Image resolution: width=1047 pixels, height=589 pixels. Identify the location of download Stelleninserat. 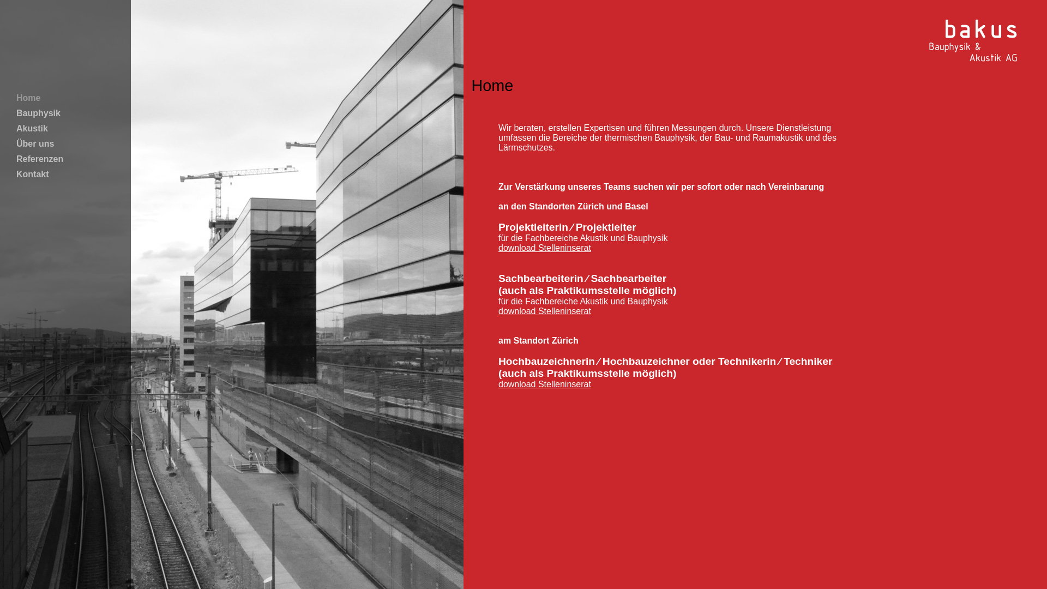
(545, 384).